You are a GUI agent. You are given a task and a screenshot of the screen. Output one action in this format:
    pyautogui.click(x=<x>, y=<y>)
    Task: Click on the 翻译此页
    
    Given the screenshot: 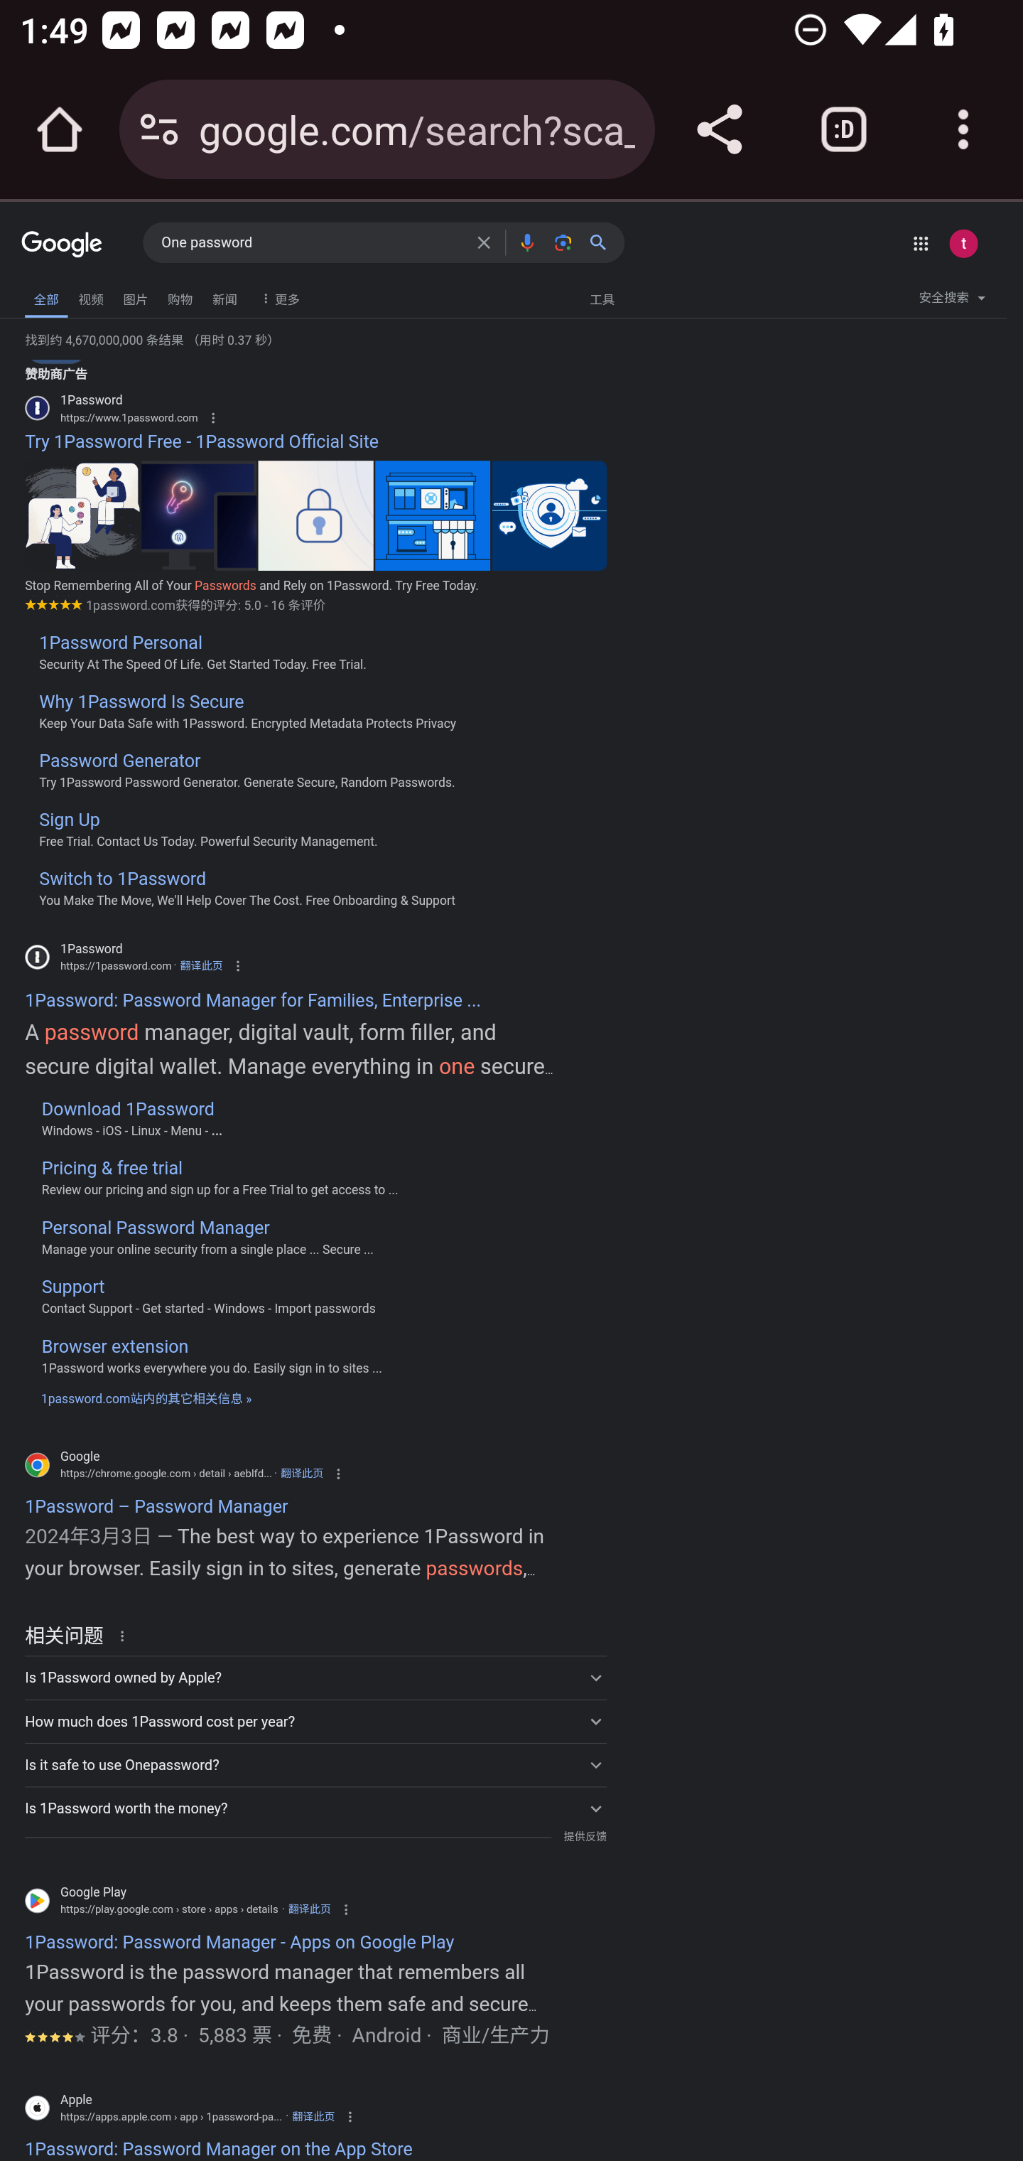 What is the action you would take?
    pyautogui.click(x=313, y=2117)
    